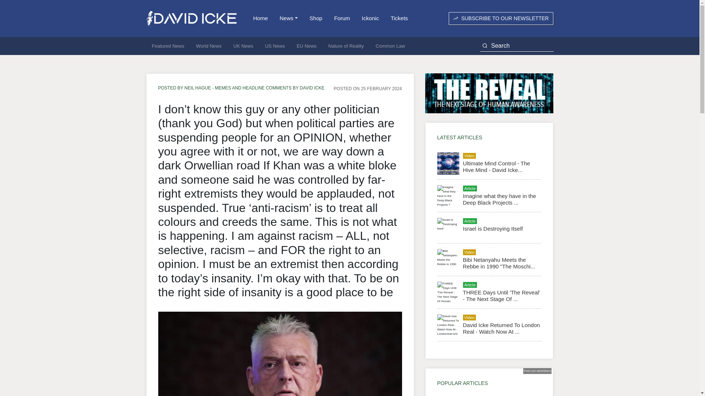  Describe the element at coordinates (399, 18) in the screenshot. I see `Tickets` at that location.